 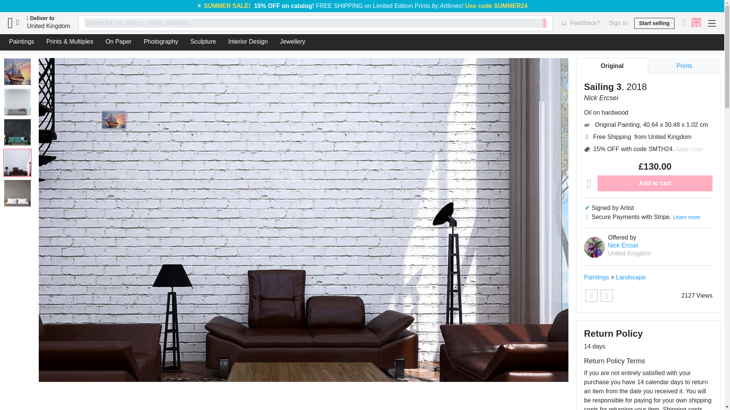 What do you see at coordinates (623, 245) in the screenshot?
I see `Nick Ercsei` at bounding box center [623, 245].